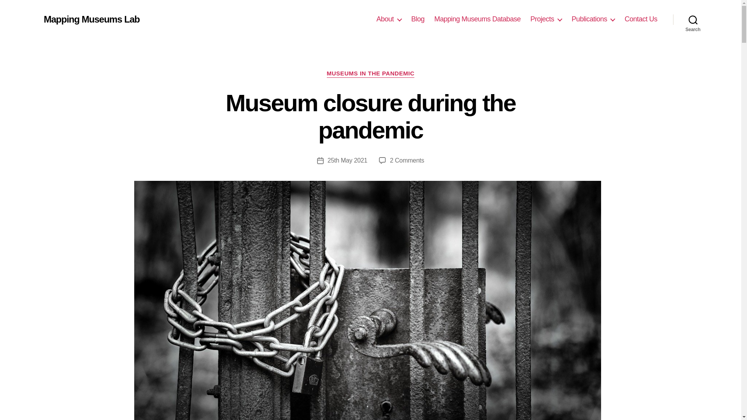 The width and height of the screenshot is (747, 420). What do you see at coordinates (593, 19) in the screenshot?
I see `Publications` at bounding box center [593, 19].